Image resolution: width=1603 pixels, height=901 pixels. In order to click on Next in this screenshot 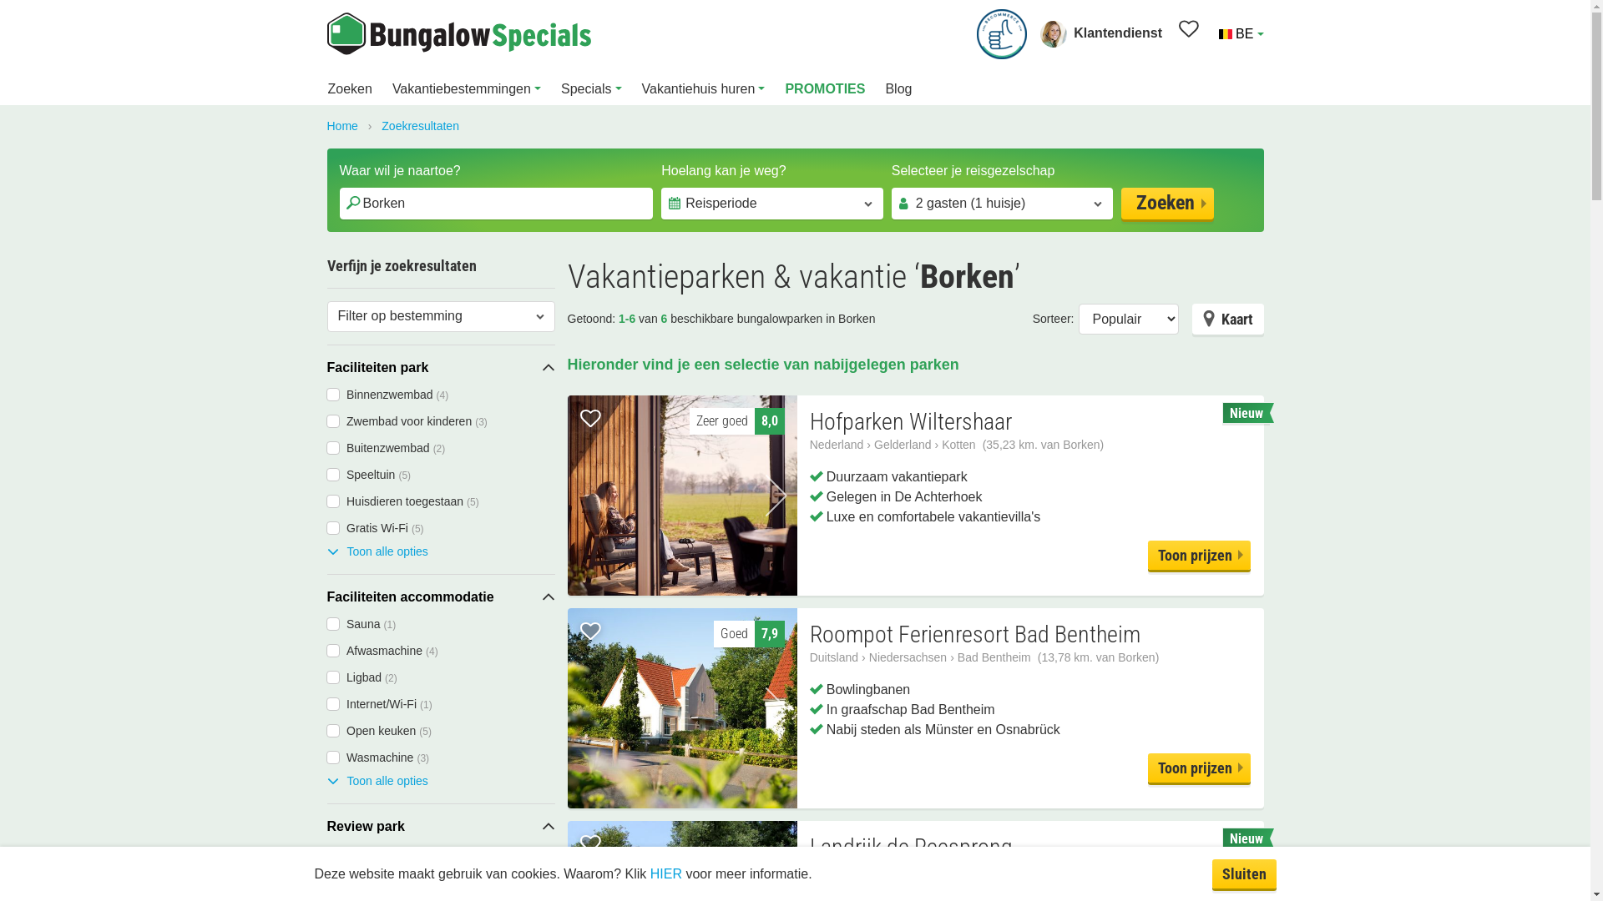, I will do `click(776, 708)`.